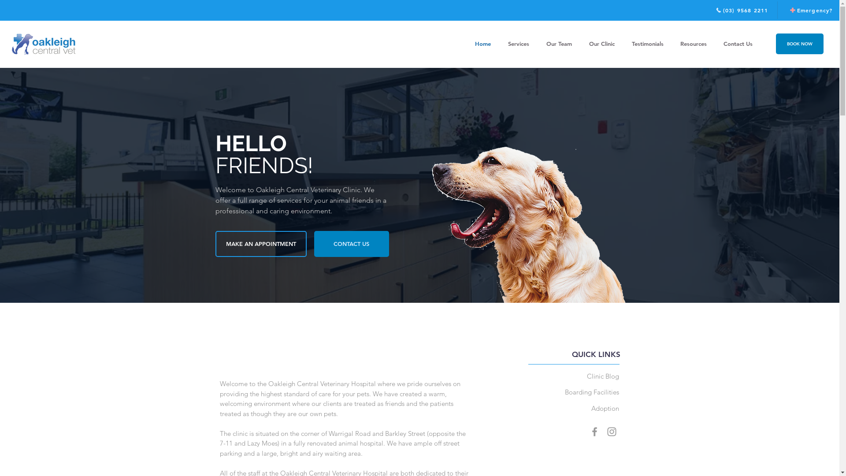 This screenshot has width=846, height=476. What do you see at coordinates (811, 10) in the screenshot?
I see `Emergency?` at bounding box center [811, 10].